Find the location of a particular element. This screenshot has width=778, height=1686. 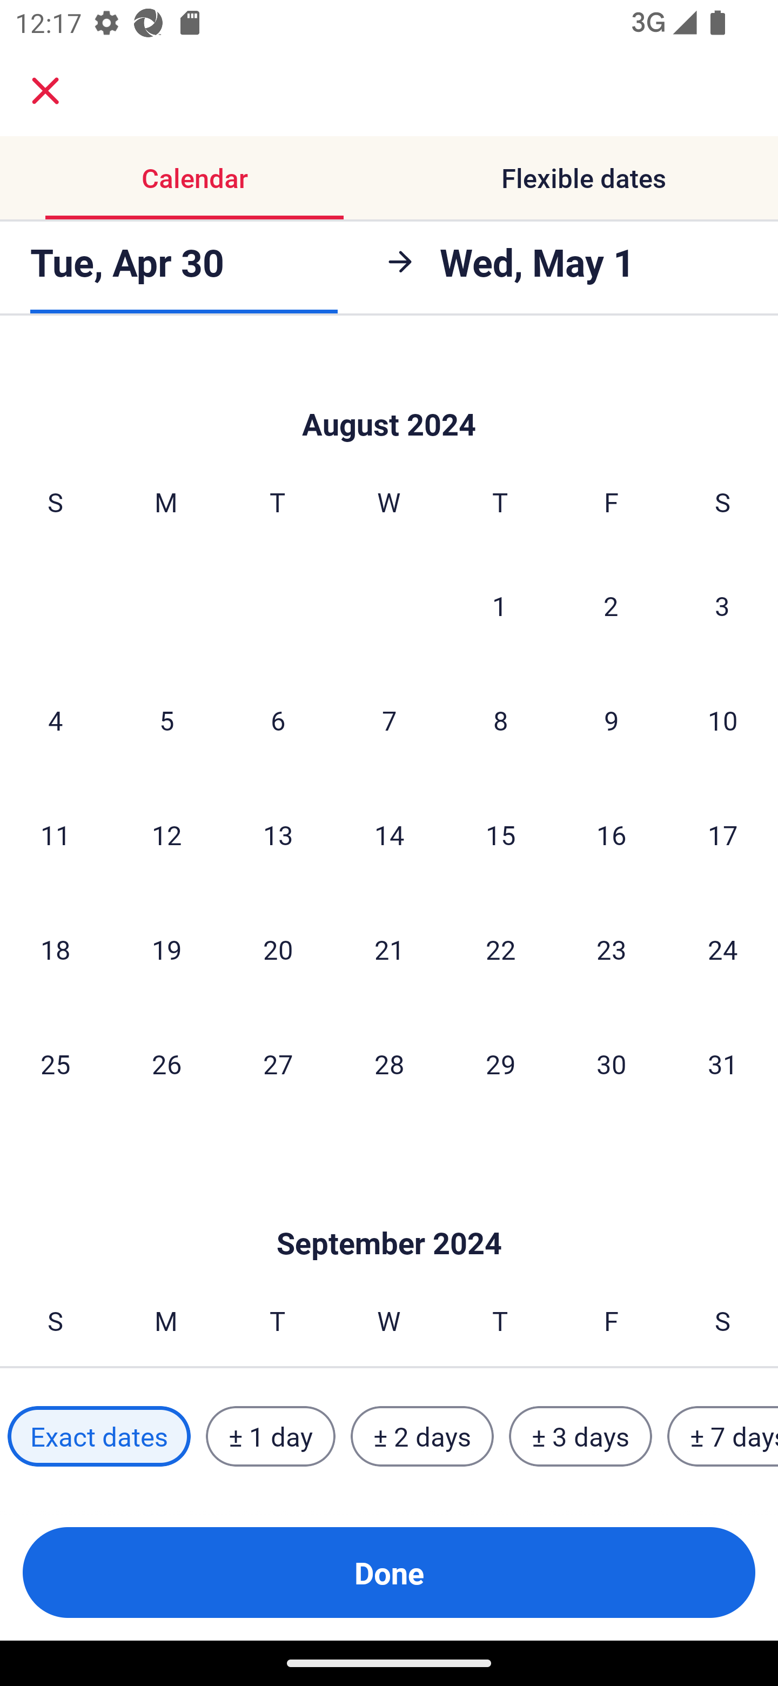

18 Sunday, August 18, 2024 is located at coordinates (55, 949).